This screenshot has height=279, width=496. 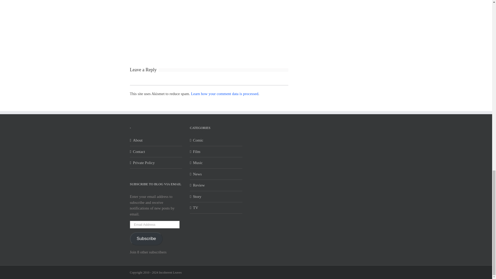 What do you see at coordinates (216, 197) in the screenshot?
I see `Story` at bounding box center [216, 197].